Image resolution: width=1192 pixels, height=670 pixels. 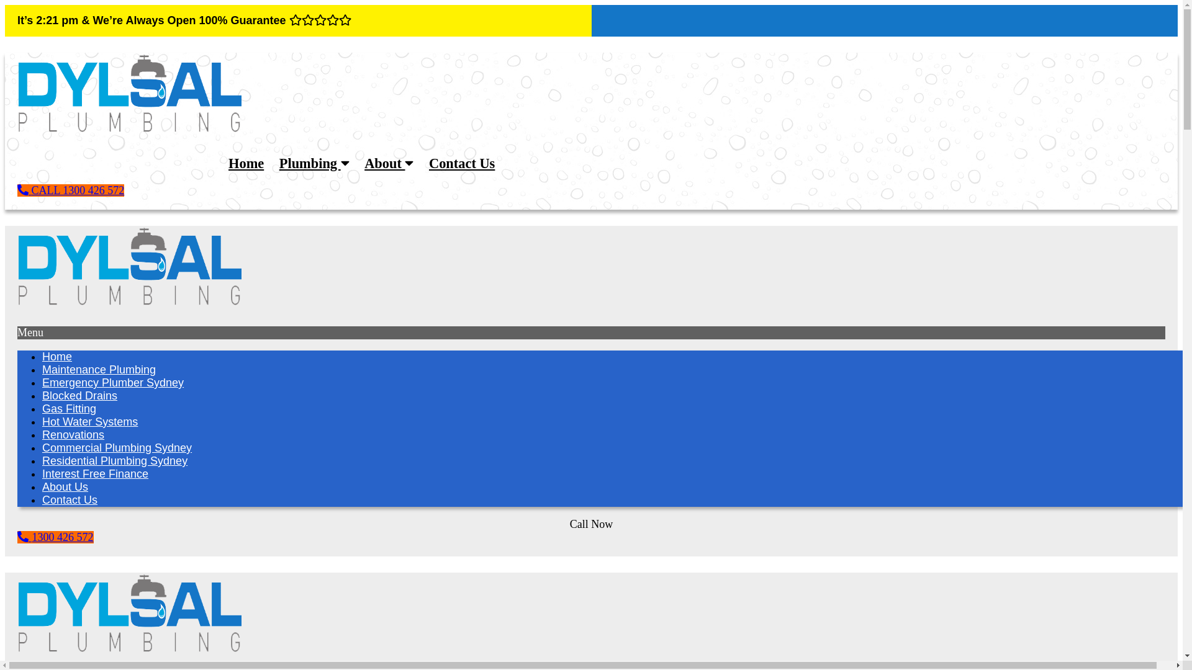 I want to click on Reviews, so click(x=885, y=43).